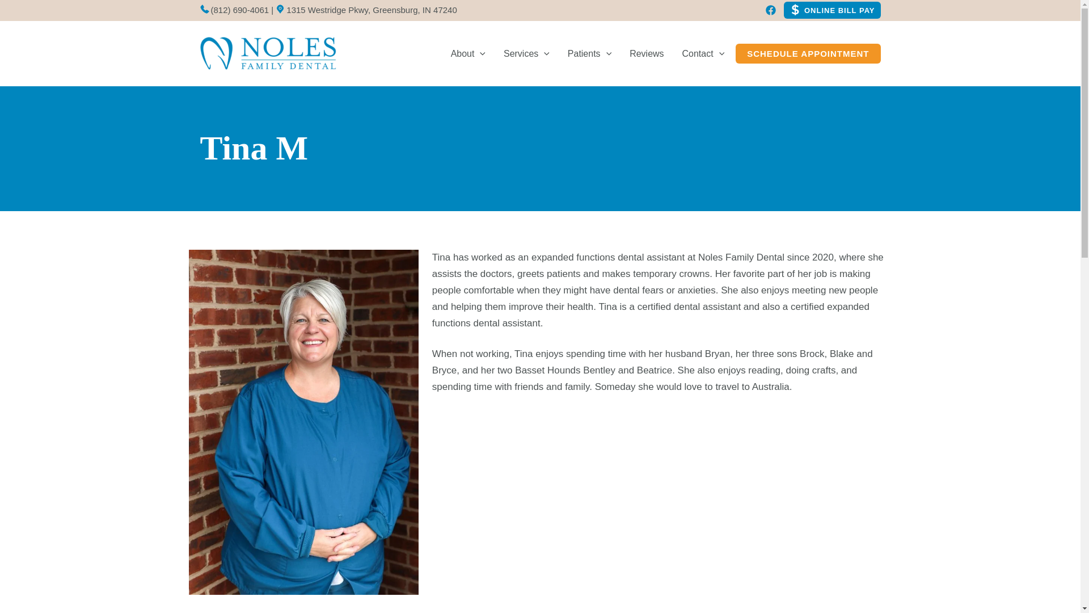 The height and width of the screenshot is (613, 1089). What do you see at coordinates (829, 10) in the screenshot?
I see `ONLINE BILL PAY` at bounding box center [829, 10].